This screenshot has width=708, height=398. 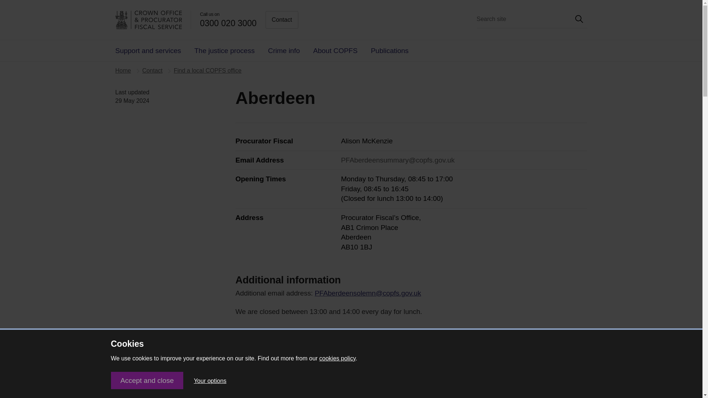 What do you see at coordinates (335, 51) in the screenshot?
I see `About COPFS` at bounding box center [335, 51].